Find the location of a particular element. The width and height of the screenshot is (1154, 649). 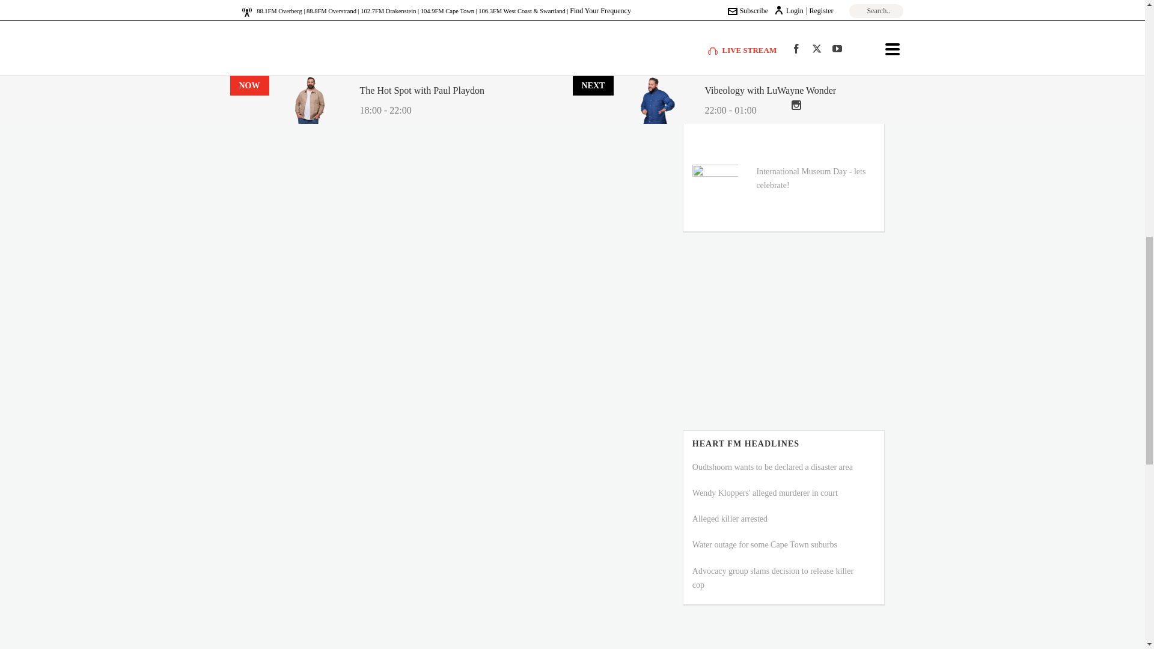

Wendy Kloppers' alleged murderer in court is located at coordinates (765, 493).